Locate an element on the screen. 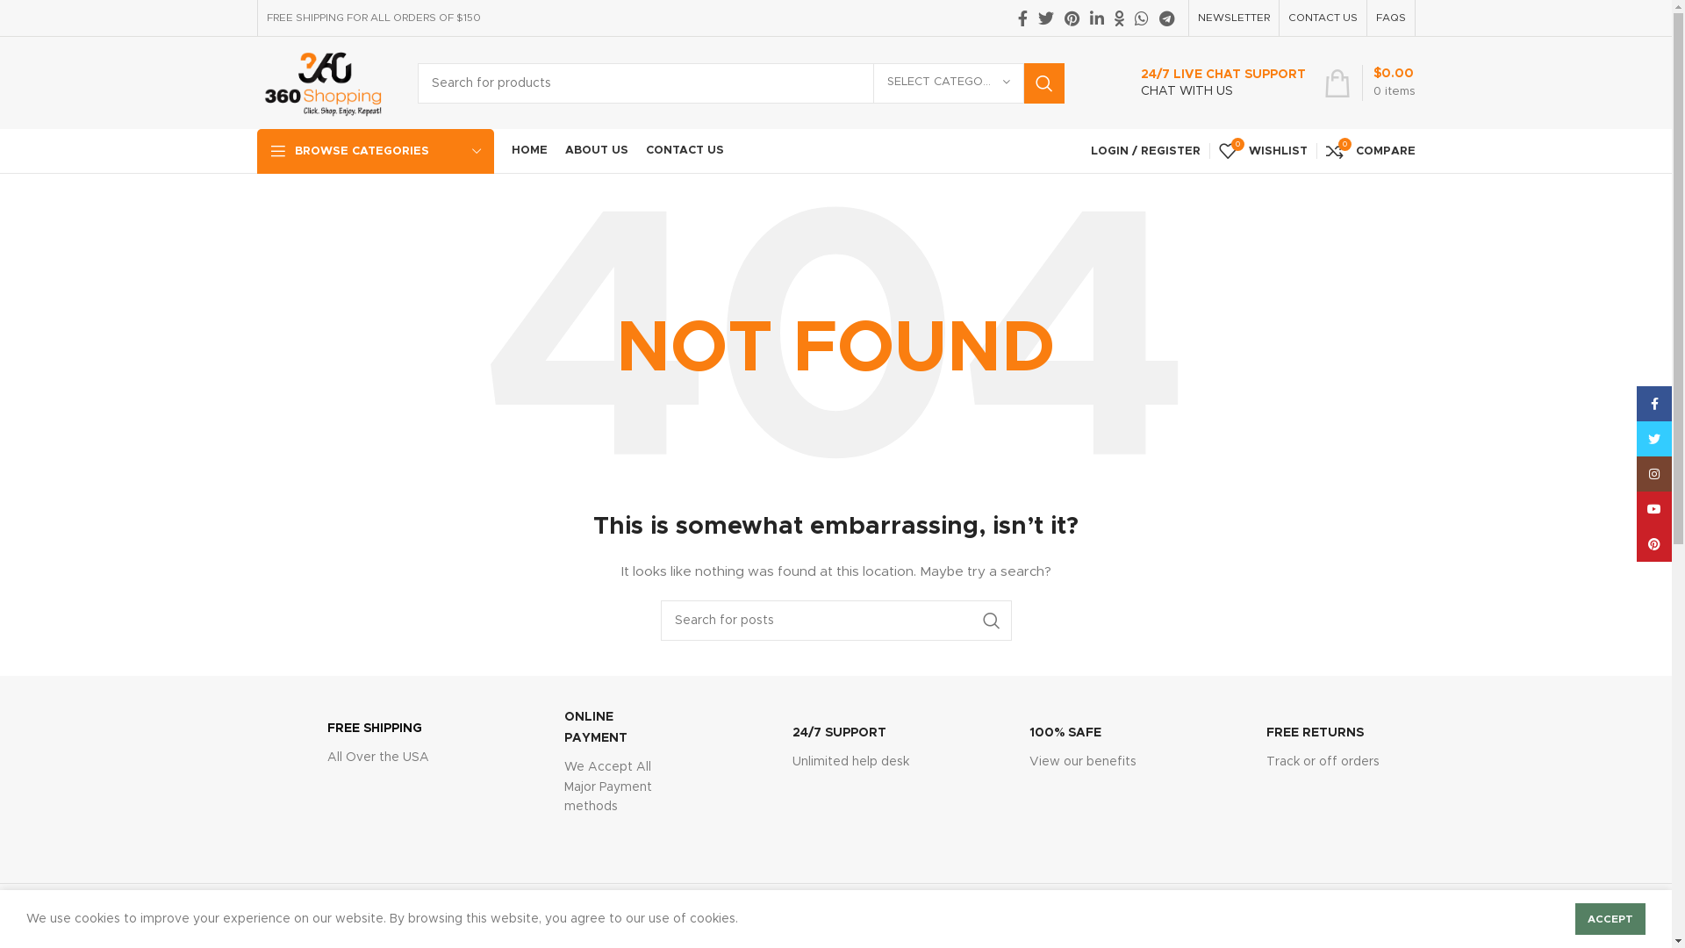 The width and height of the screenshot is (1685, 948). FAQS is located at coordinates (1391, 18).